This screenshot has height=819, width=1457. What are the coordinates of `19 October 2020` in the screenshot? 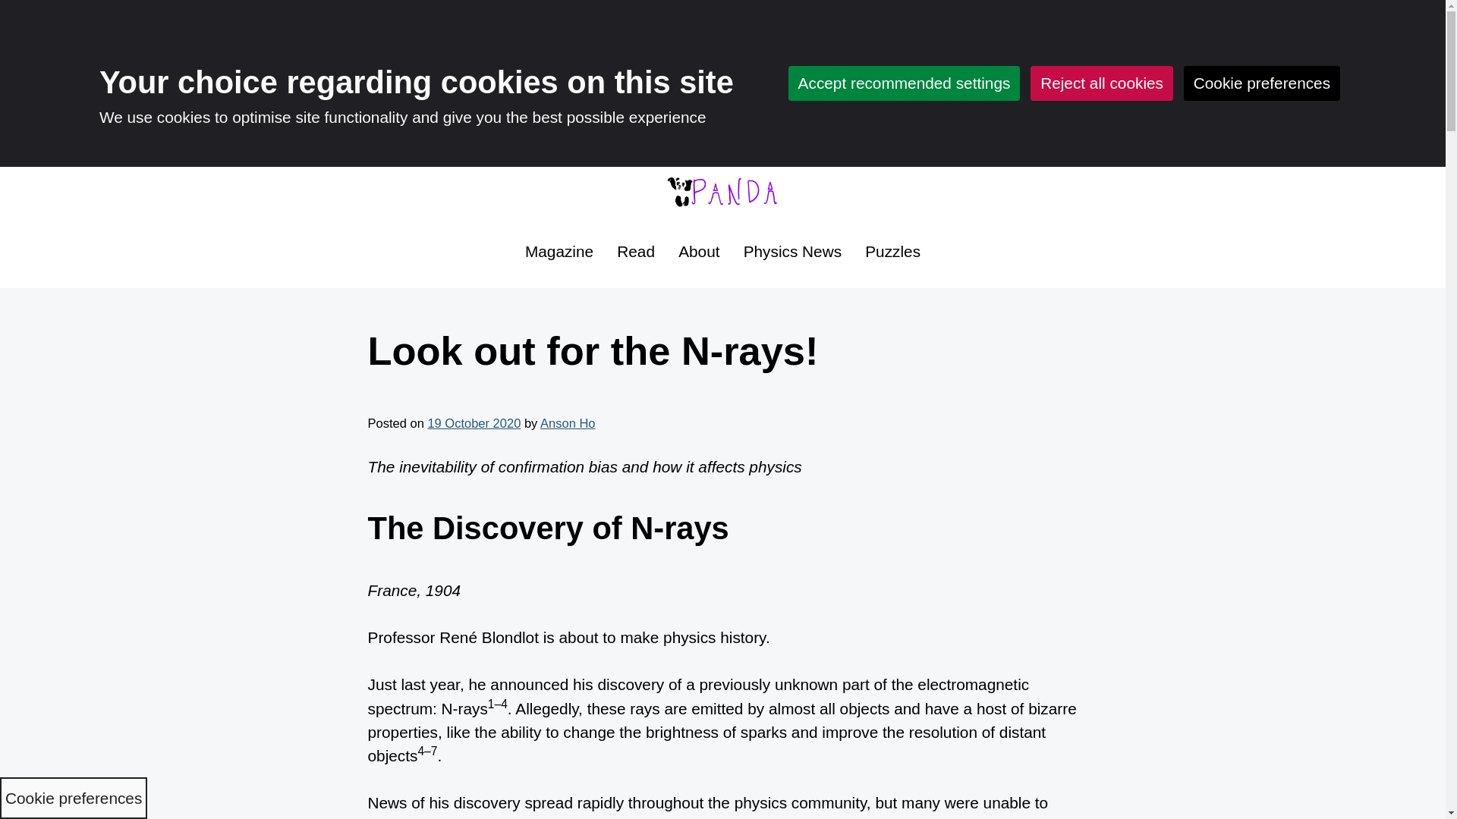 It's located at (474, 423).